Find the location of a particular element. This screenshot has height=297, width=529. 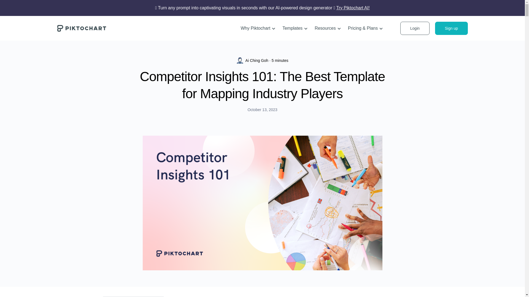

Why Piktochart is located at coordinates (258, 28).